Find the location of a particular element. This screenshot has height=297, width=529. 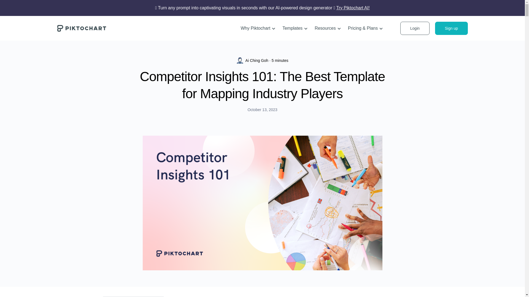

Why Piktochart is located at coordinates (258, 28).